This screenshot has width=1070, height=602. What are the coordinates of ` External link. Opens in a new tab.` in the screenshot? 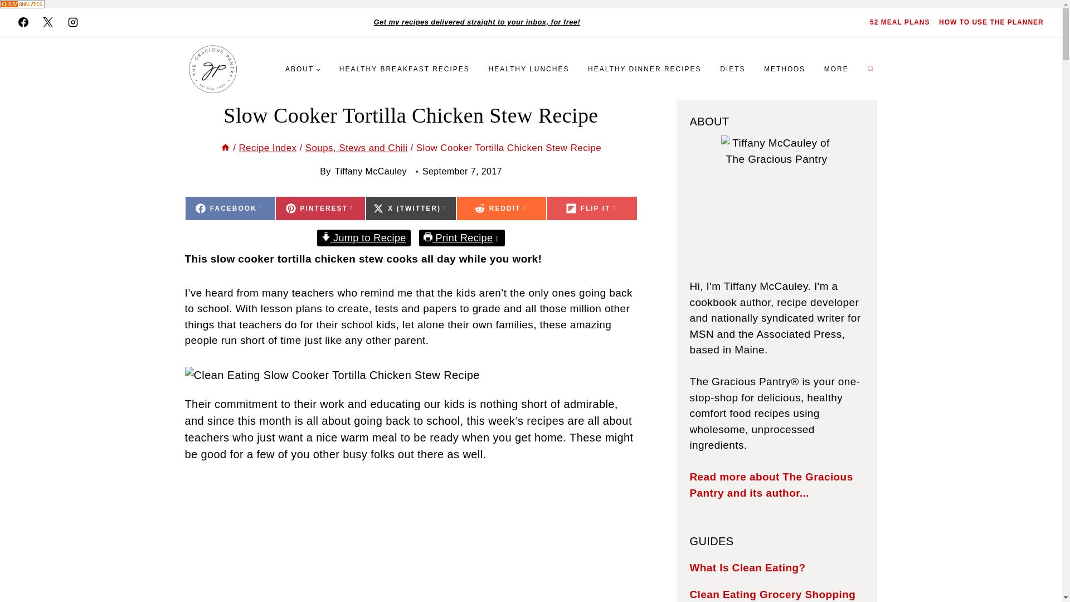 It's located at (405, 69).